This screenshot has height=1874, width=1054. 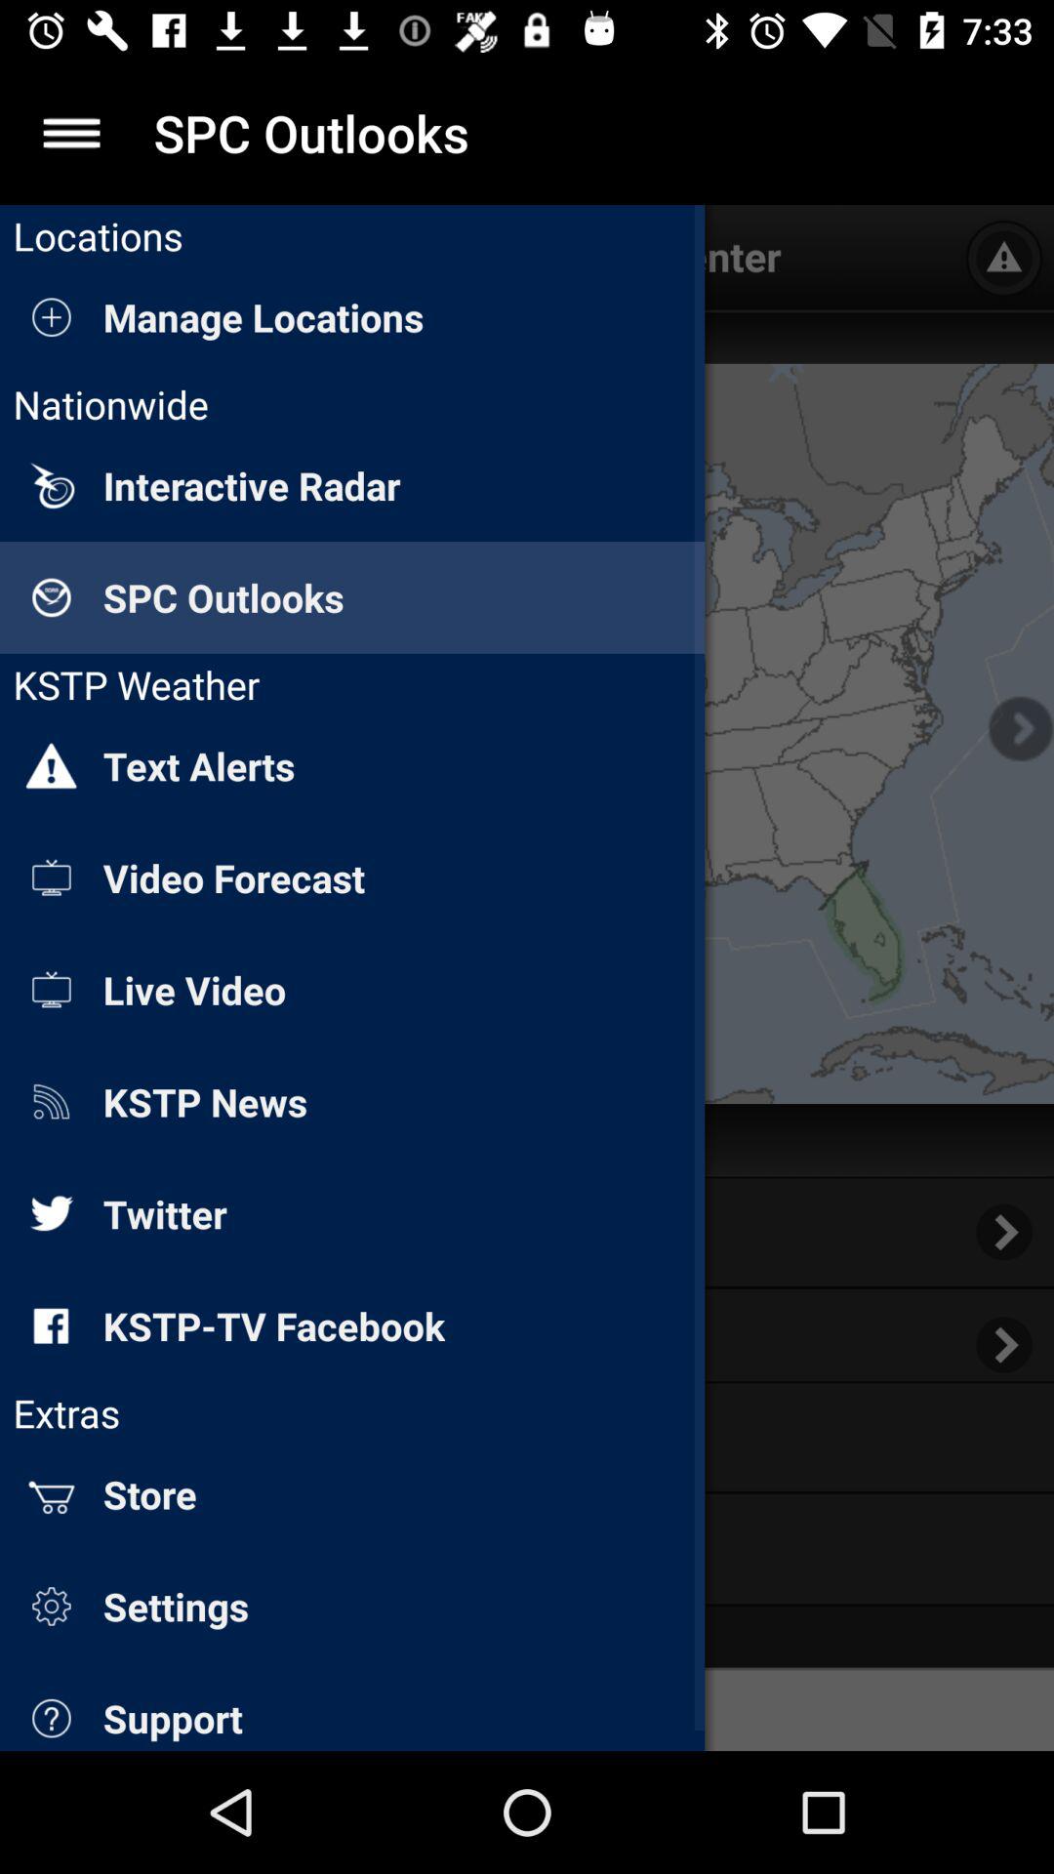 What do you see at coordinates (71, 133) in the screenshot?
I see `open item next to the spc outlooks item` at bounding box center [71, 133].